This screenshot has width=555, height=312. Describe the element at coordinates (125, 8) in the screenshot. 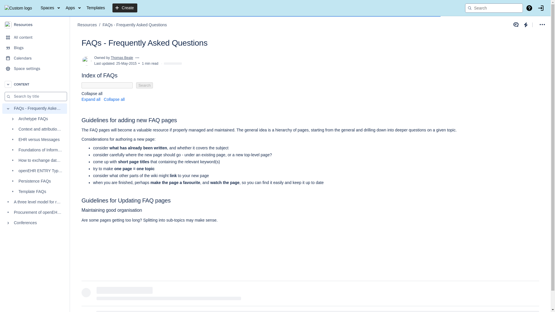

I see `Create` at that location.